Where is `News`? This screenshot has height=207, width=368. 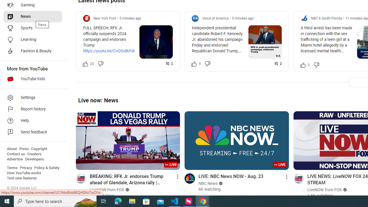
News is located at coordinates (33, 17).